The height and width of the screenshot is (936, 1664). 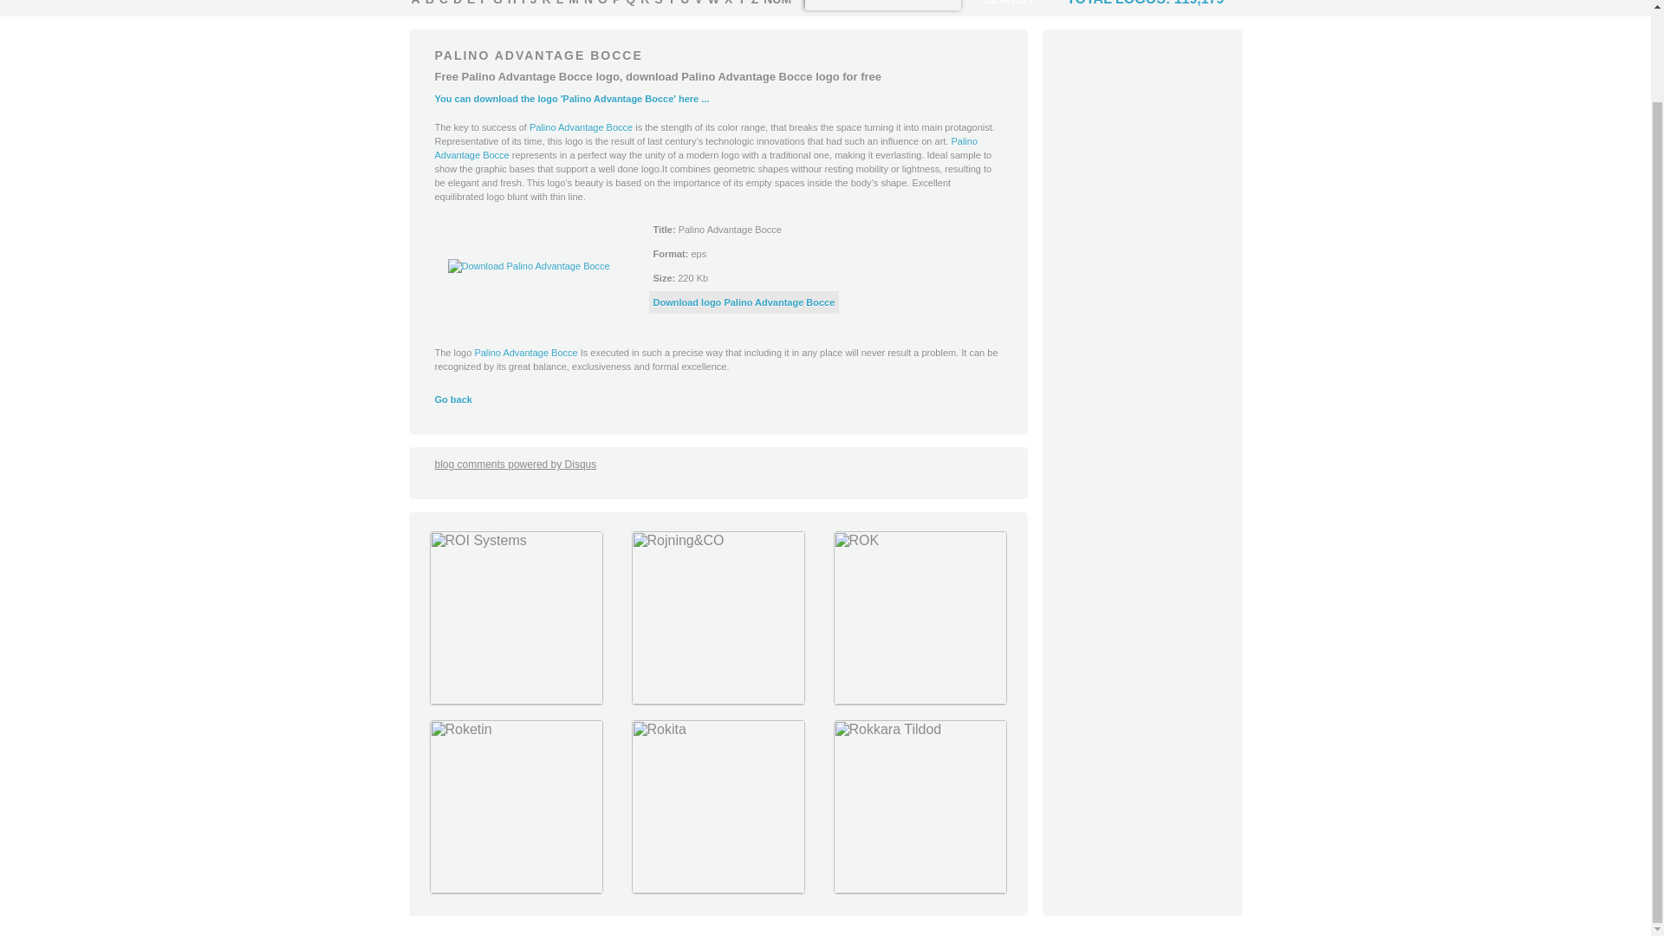 What do you see at coordinates (728, 3) in the screenshot?
I see `X` at bounding box center [728, 3].